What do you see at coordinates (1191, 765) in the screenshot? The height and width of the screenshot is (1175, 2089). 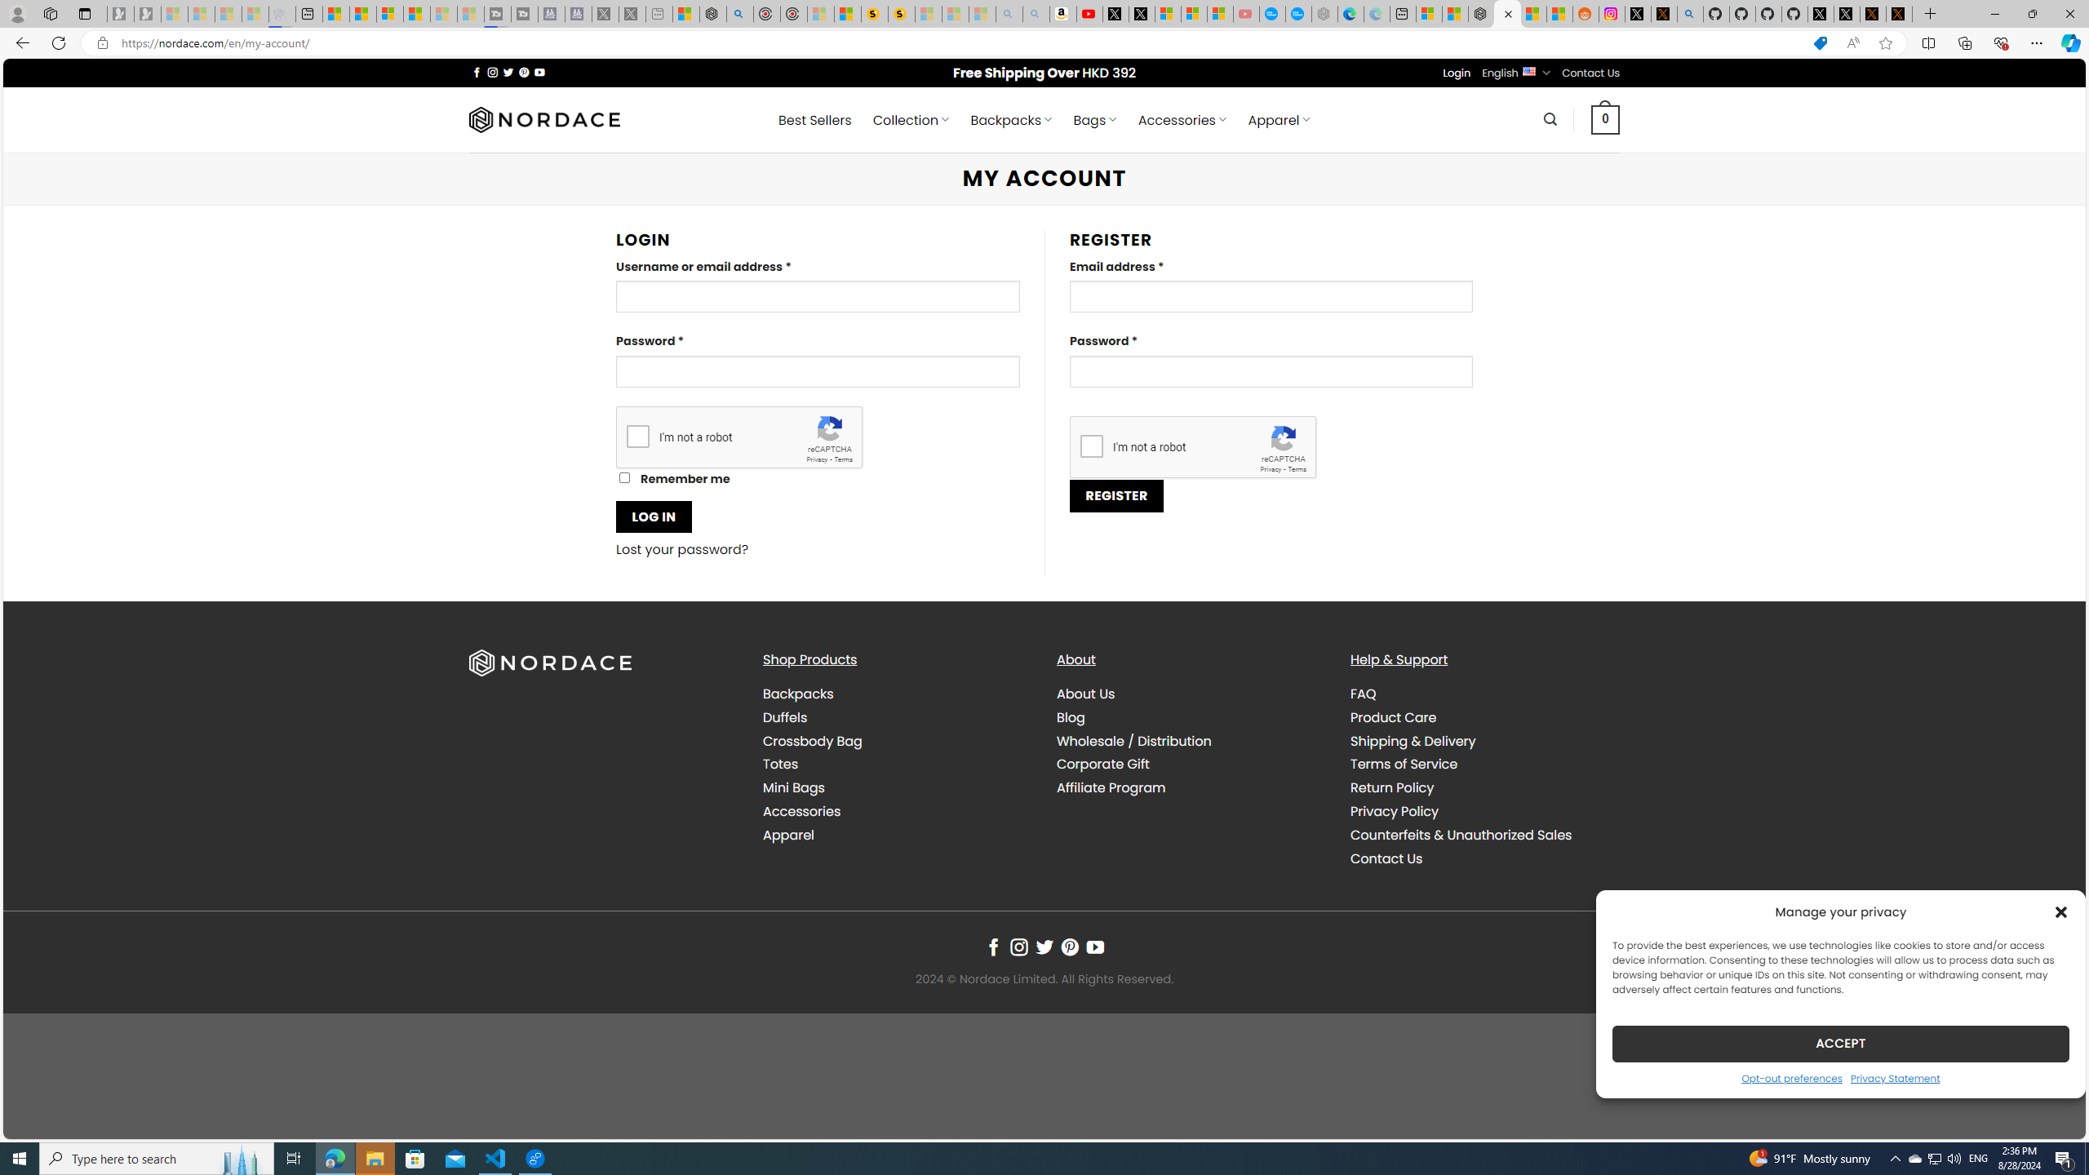 I see `Corporate Gift` at bounding box center [1191, 765].